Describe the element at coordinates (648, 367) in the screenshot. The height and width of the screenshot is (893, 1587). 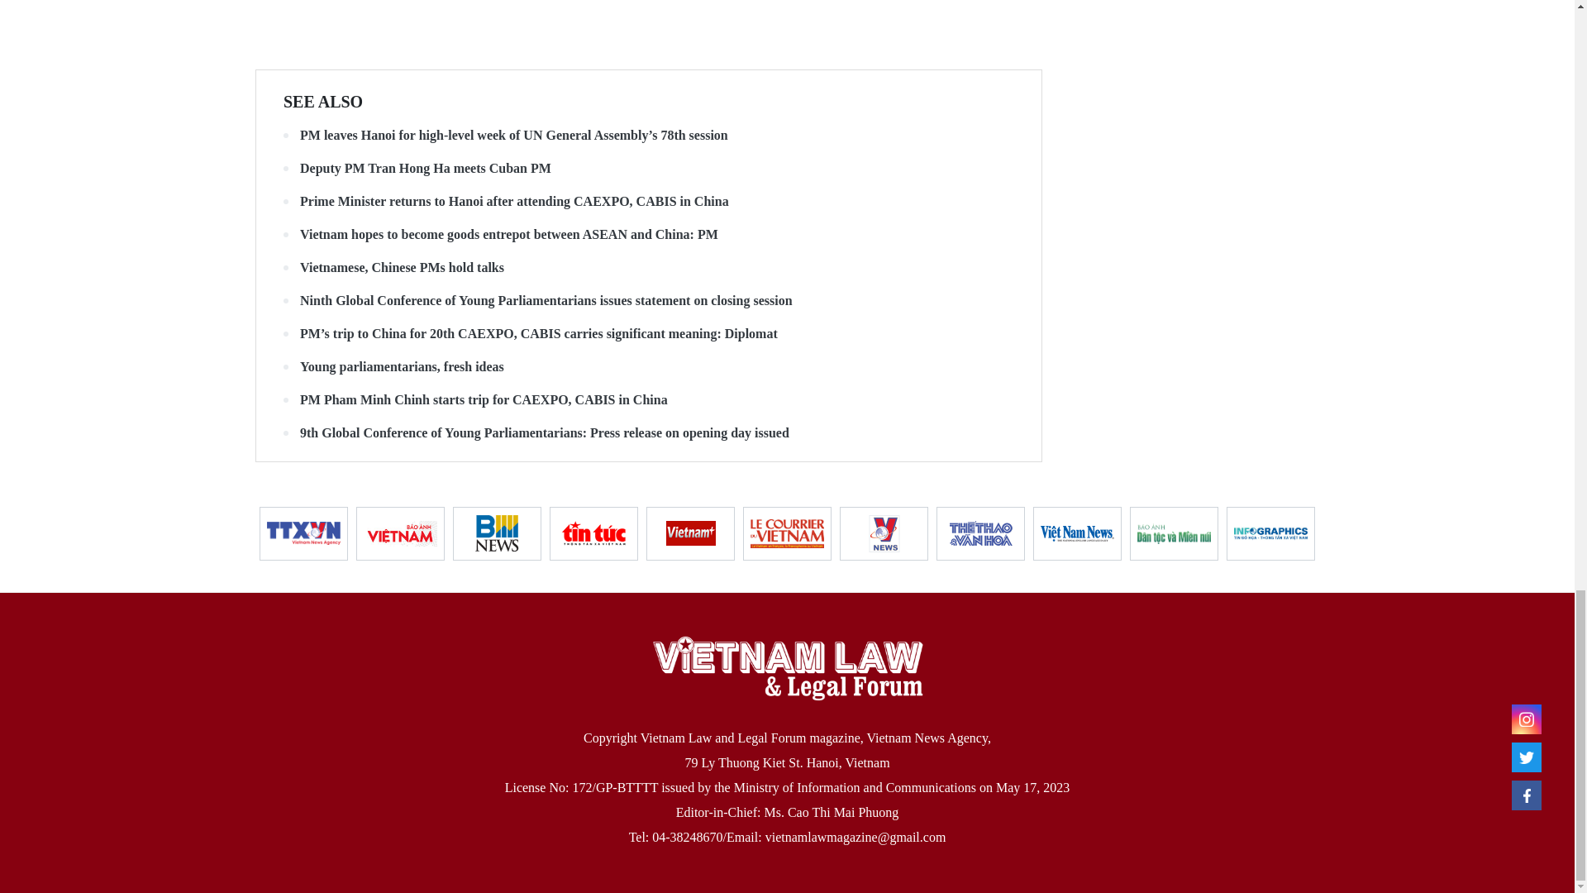
I see `Young parliamentarians, fresh ideas` at that location.